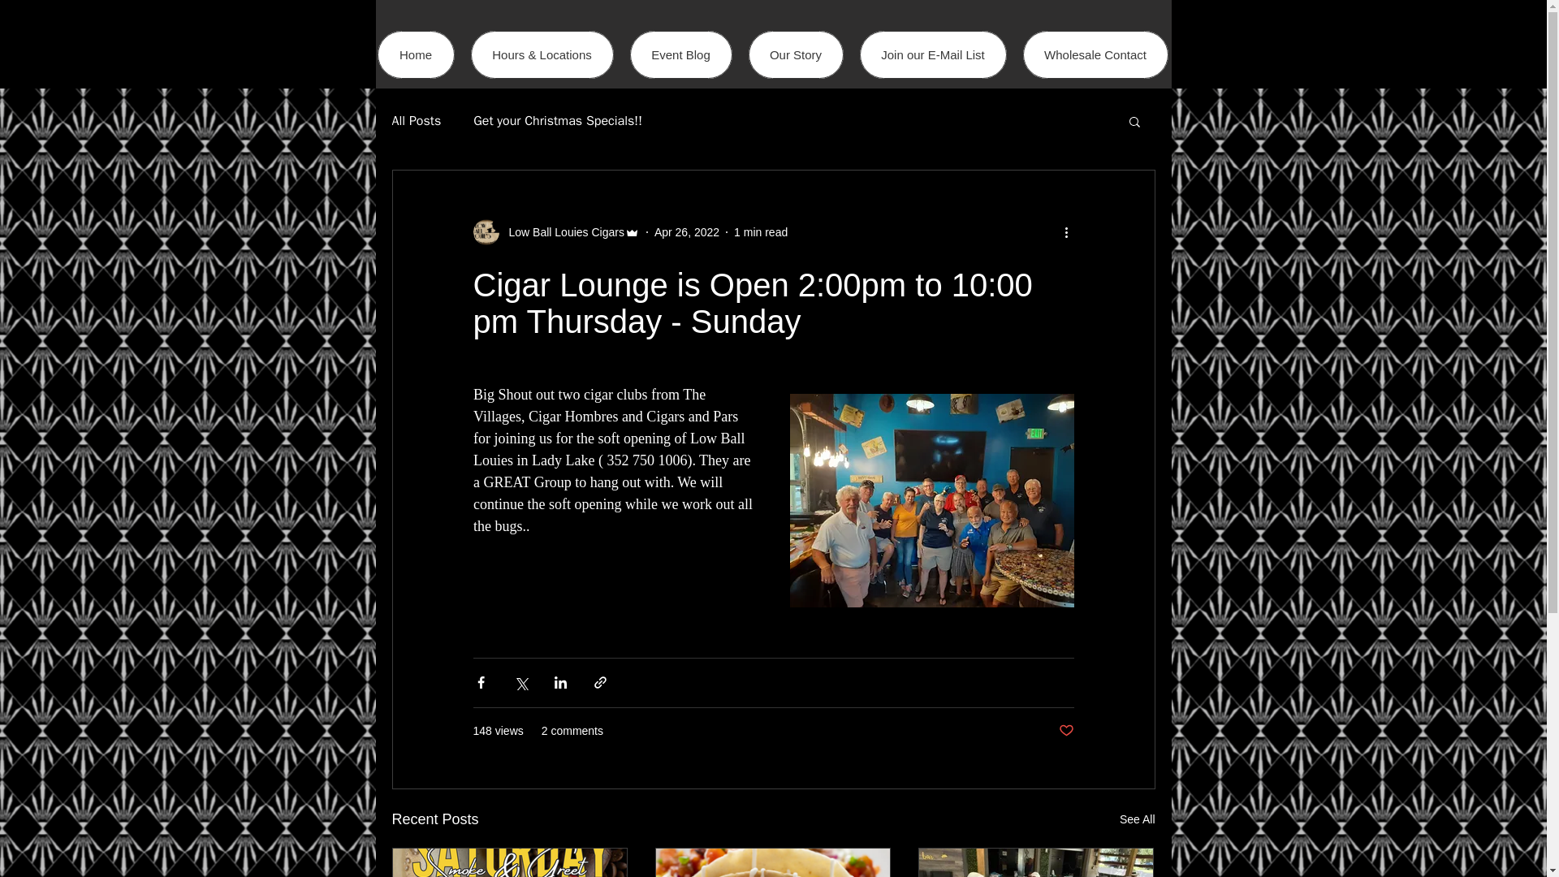 This screenshot has height=877, width=1559. I want to click on Wholesale Contact, so click(1095, 54).